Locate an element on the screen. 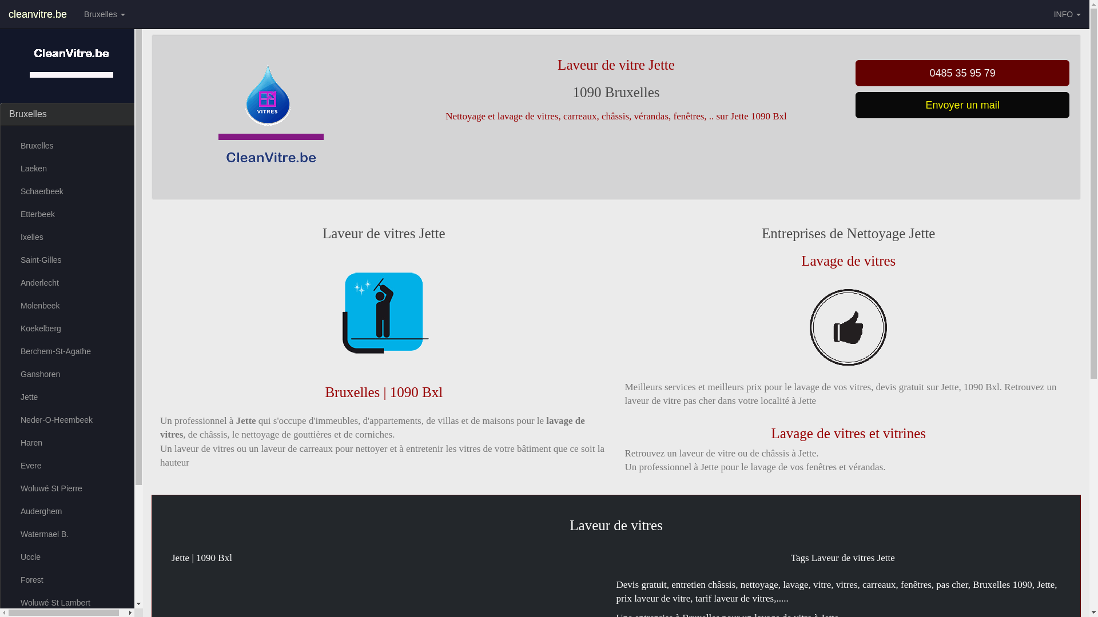 This screenshot has width=1098, height=617. Clean vitre is located at coordinates (71, 69).